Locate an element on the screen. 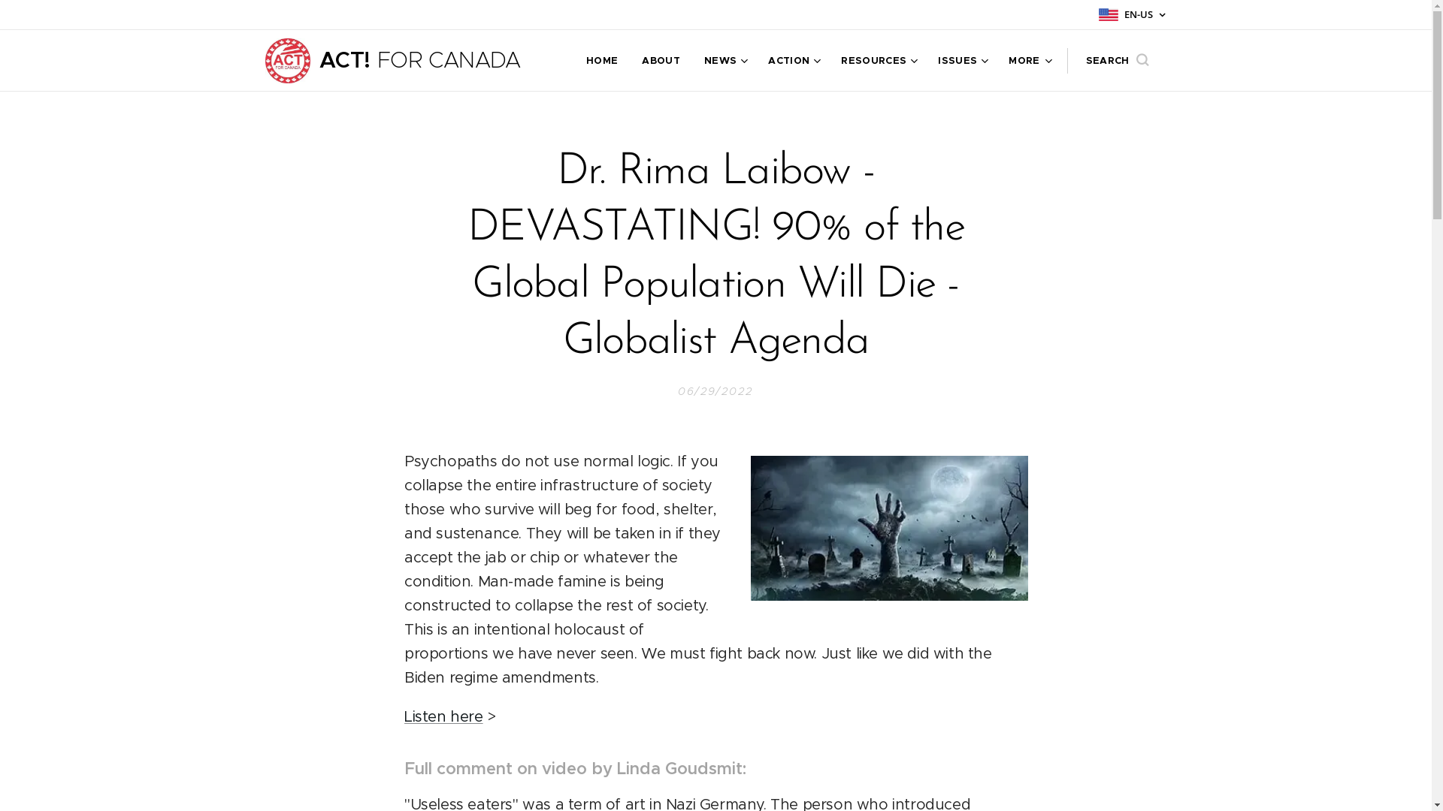  MORE is located at coordinates (1024, 61).